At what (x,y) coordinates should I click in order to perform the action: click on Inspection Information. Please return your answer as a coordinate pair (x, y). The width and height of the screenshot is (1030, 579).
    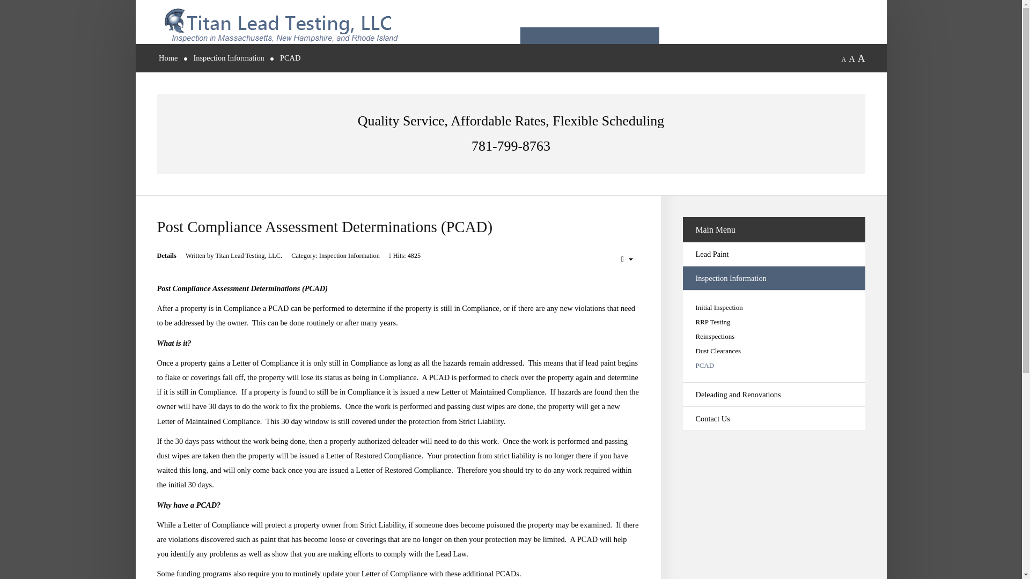
    Looking at the image, I should click on (229, 58).